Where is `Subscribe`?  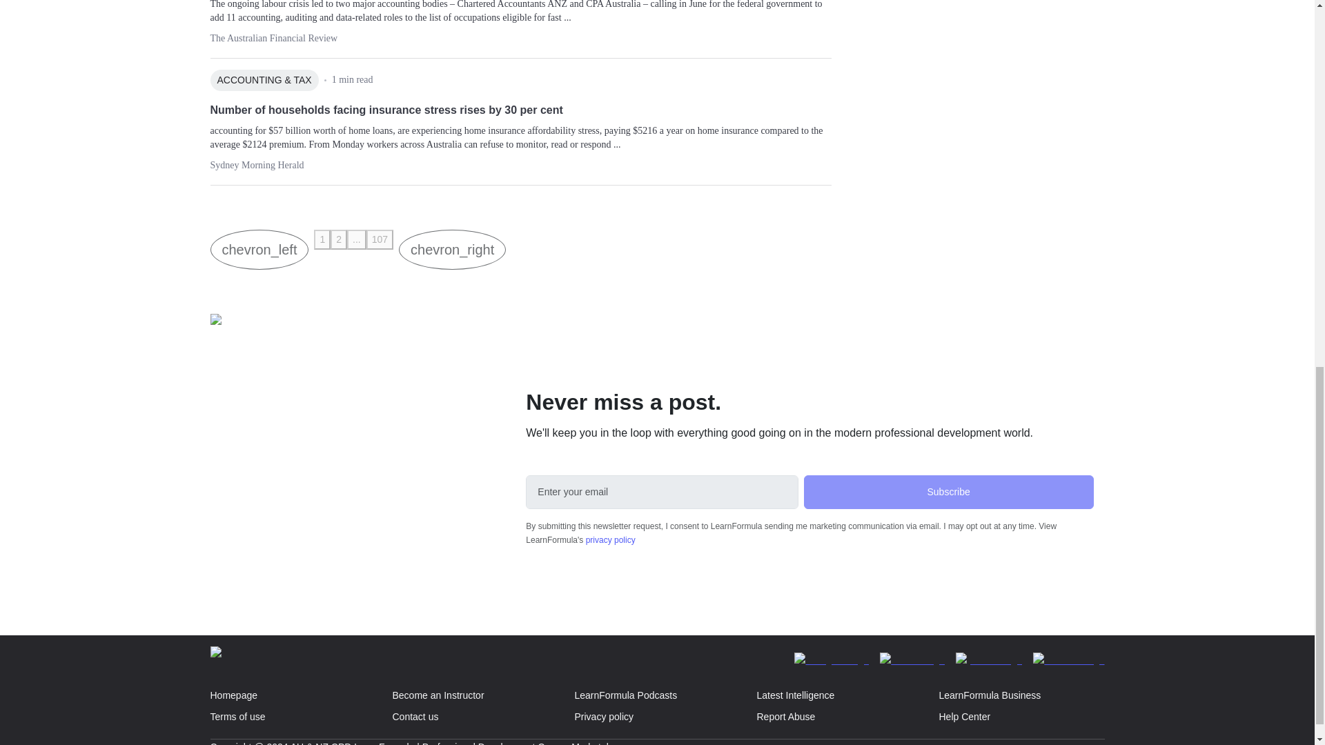 Subscribe is located at coordinates (949, 492).